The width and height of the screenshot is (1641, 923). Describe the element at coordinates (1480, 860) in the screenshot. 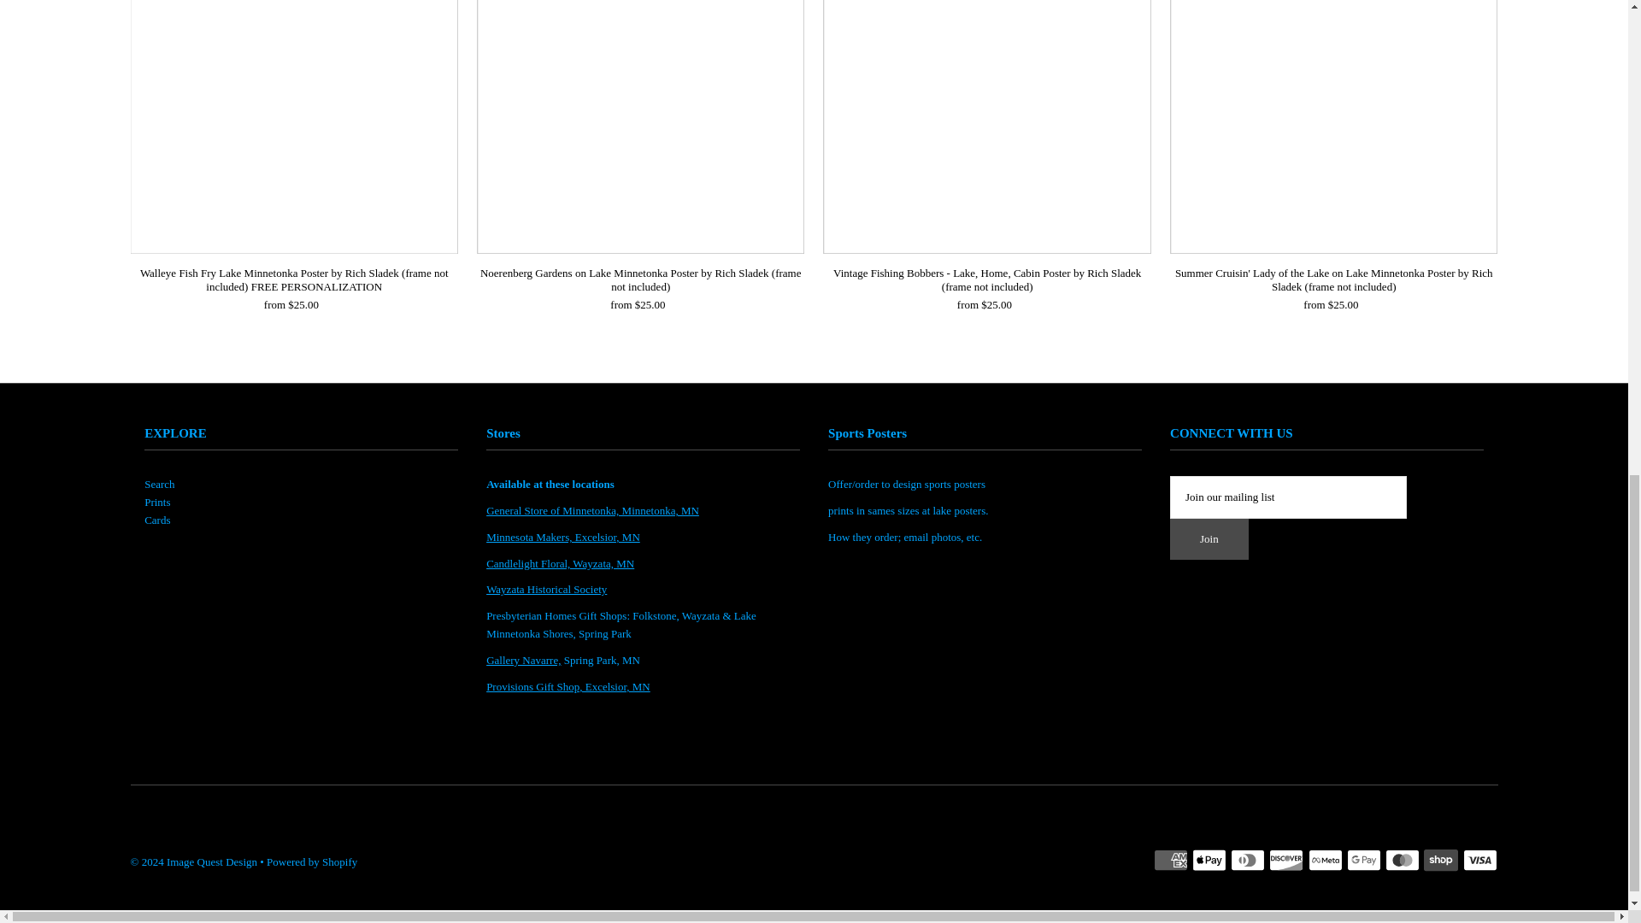

I see `Visa` at that location.